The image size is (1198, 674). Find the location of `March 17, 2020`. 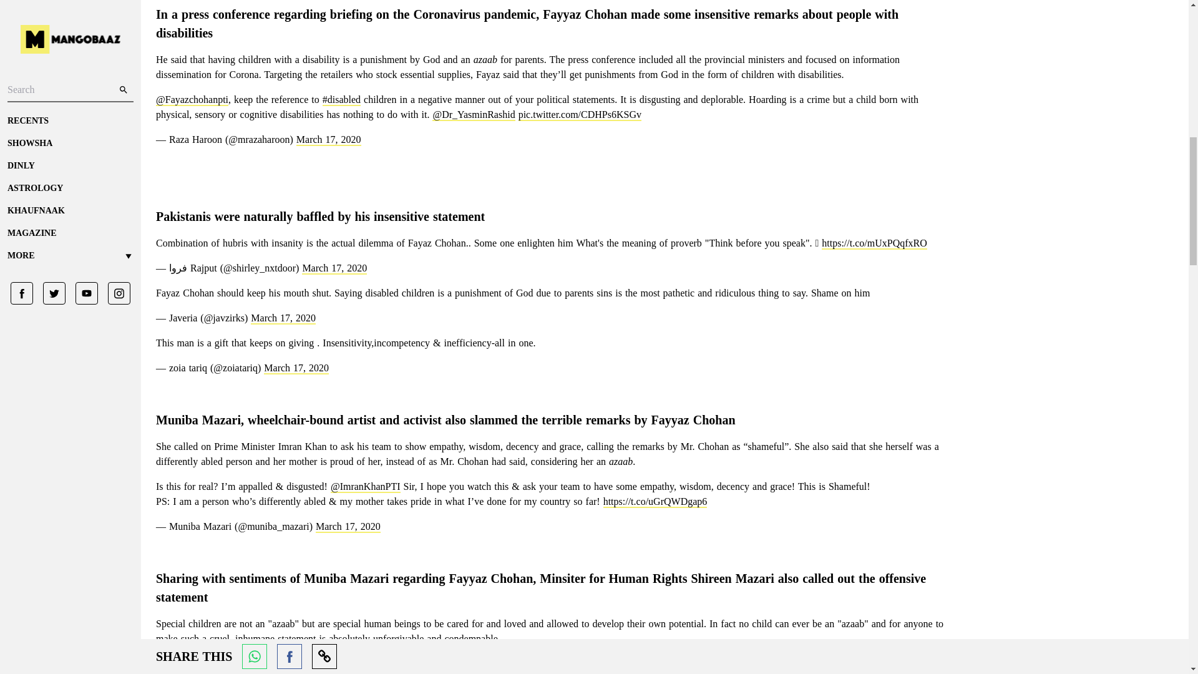

March 17, 2020 is located at coordinates (283, 318).